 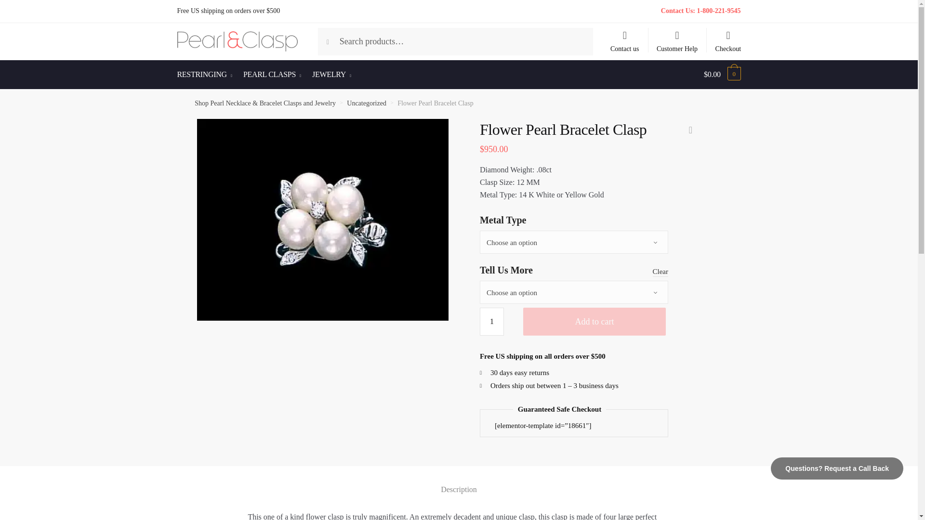 I want to click on RESTRINGING, so click(x=207, y=74).